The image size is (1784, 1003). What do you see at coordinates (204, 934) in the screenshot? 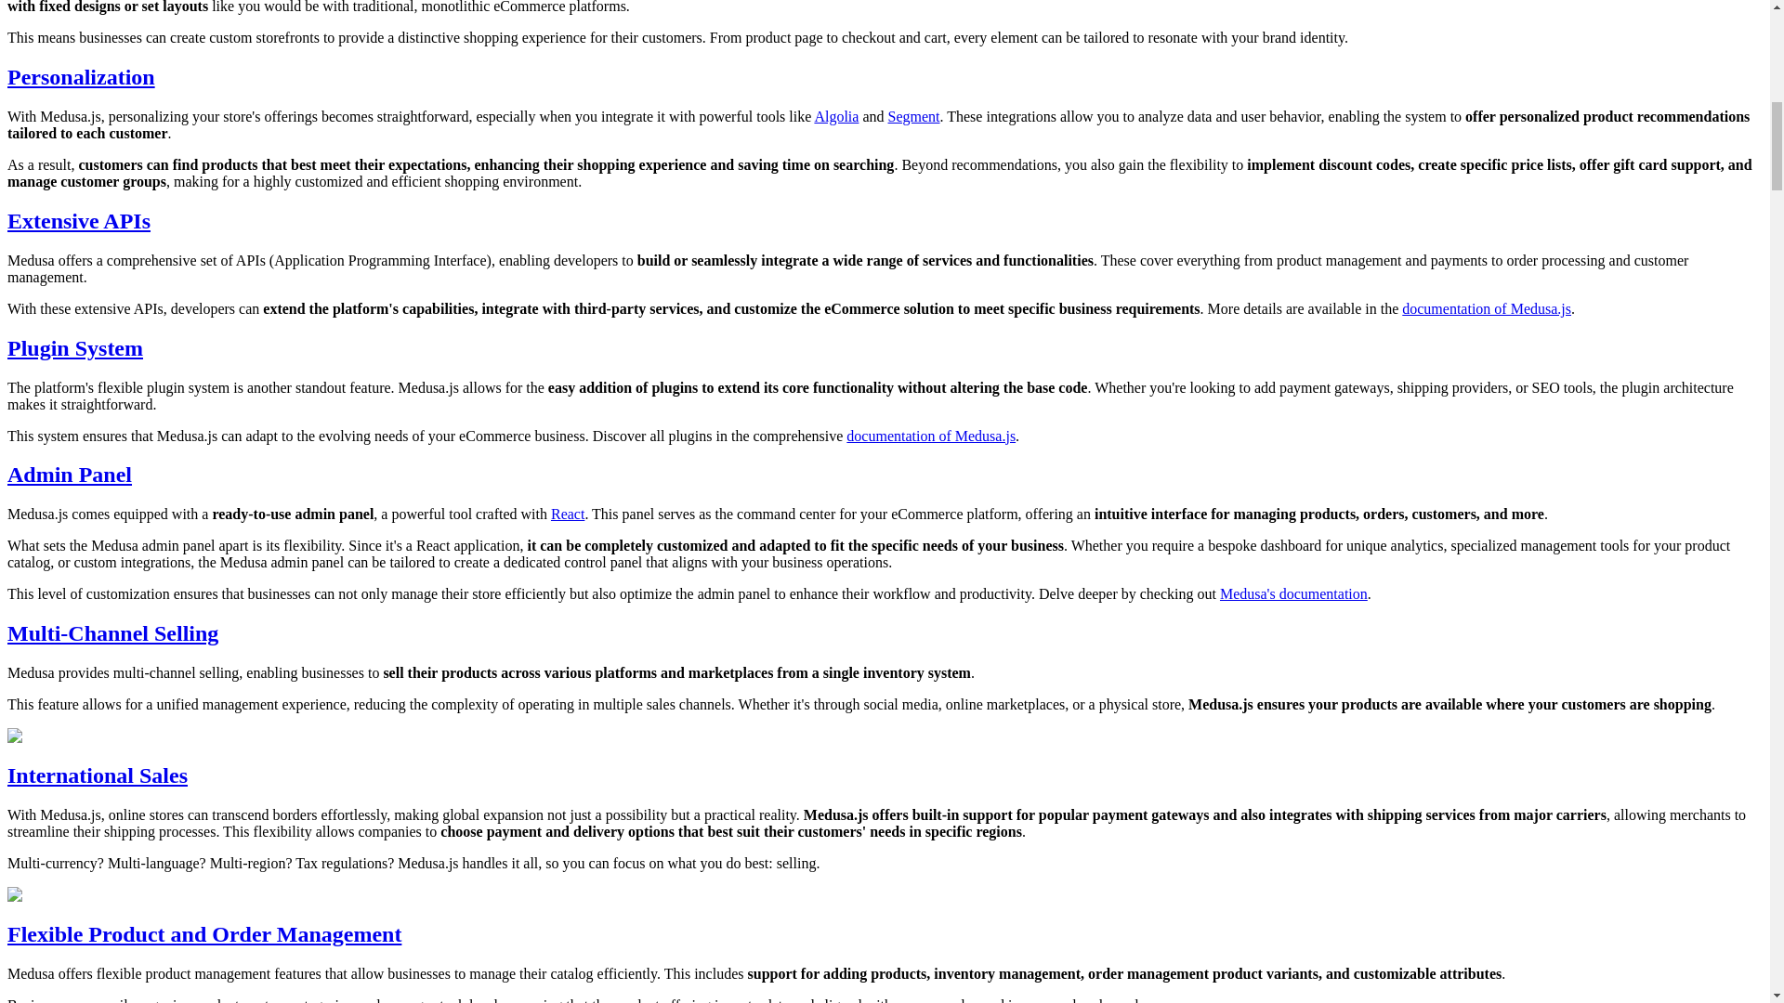
I see `Flexible Product and Order Management` at bounding box center [204, 934].